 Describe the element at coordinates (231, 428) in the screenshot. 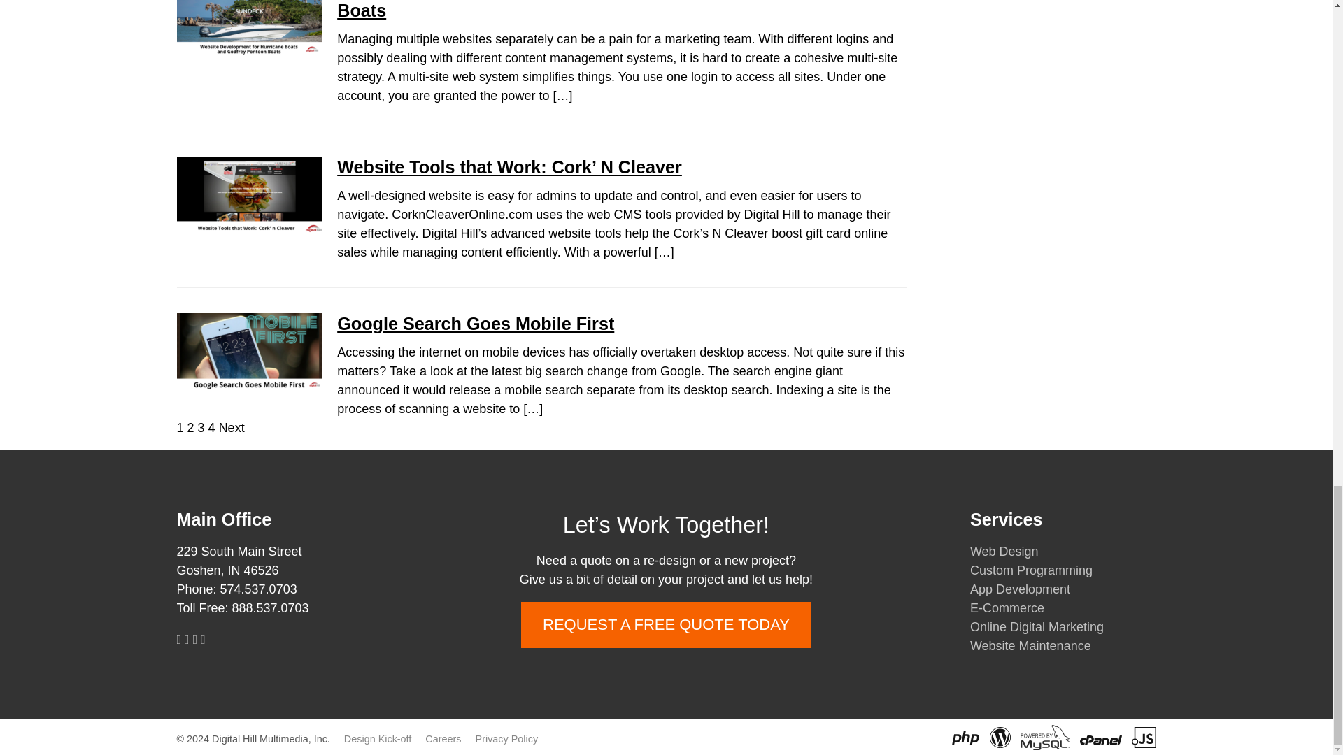

I see `Next` at that location.